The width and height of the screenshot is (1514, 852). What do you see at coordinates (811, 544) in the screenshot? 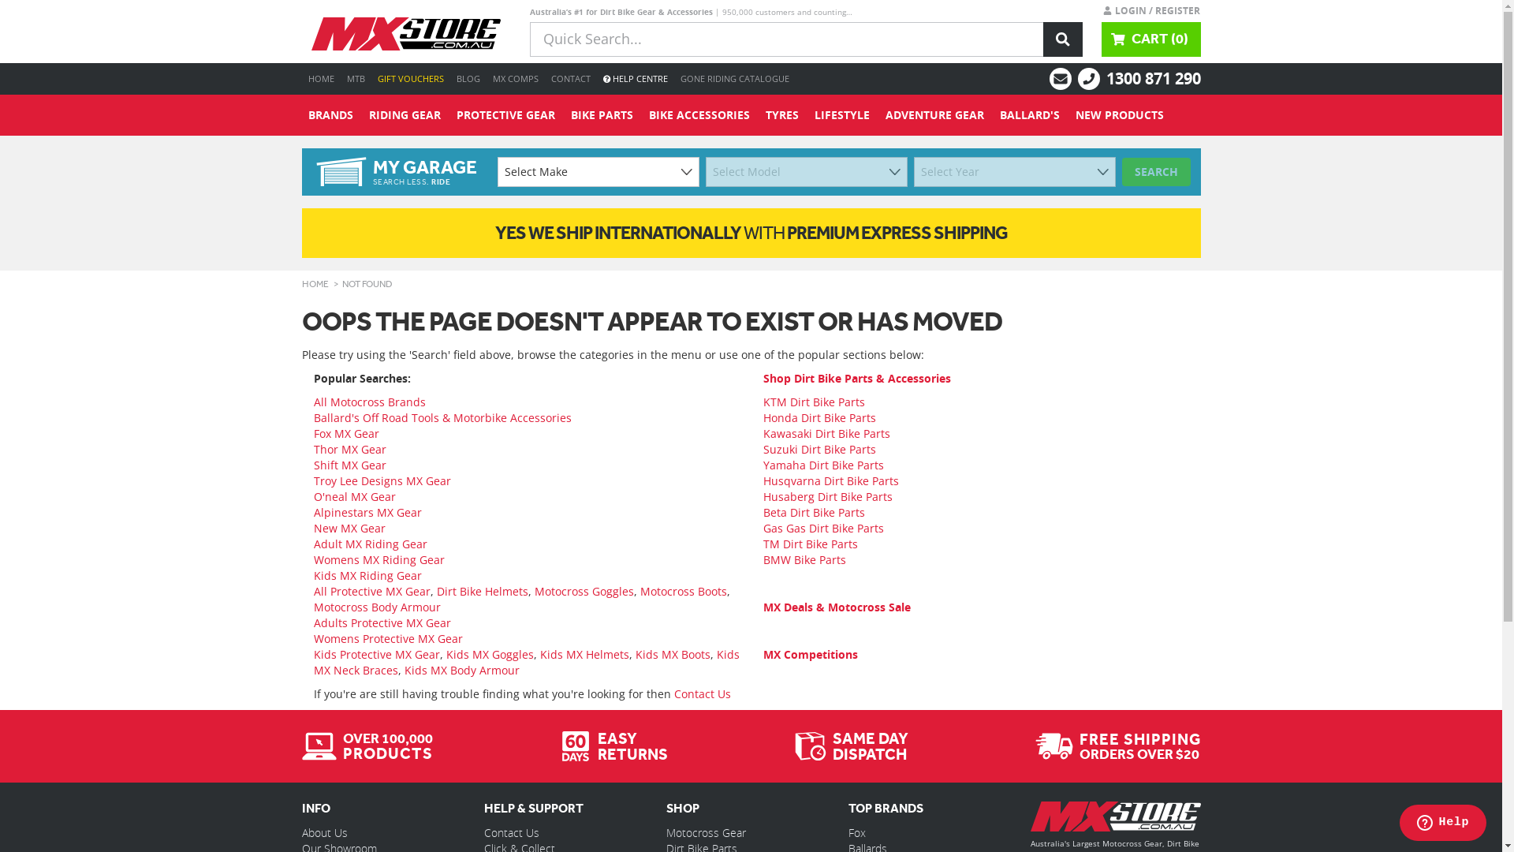
I see `TM Dirt Bike Parts` at bounding box center [811, 544].